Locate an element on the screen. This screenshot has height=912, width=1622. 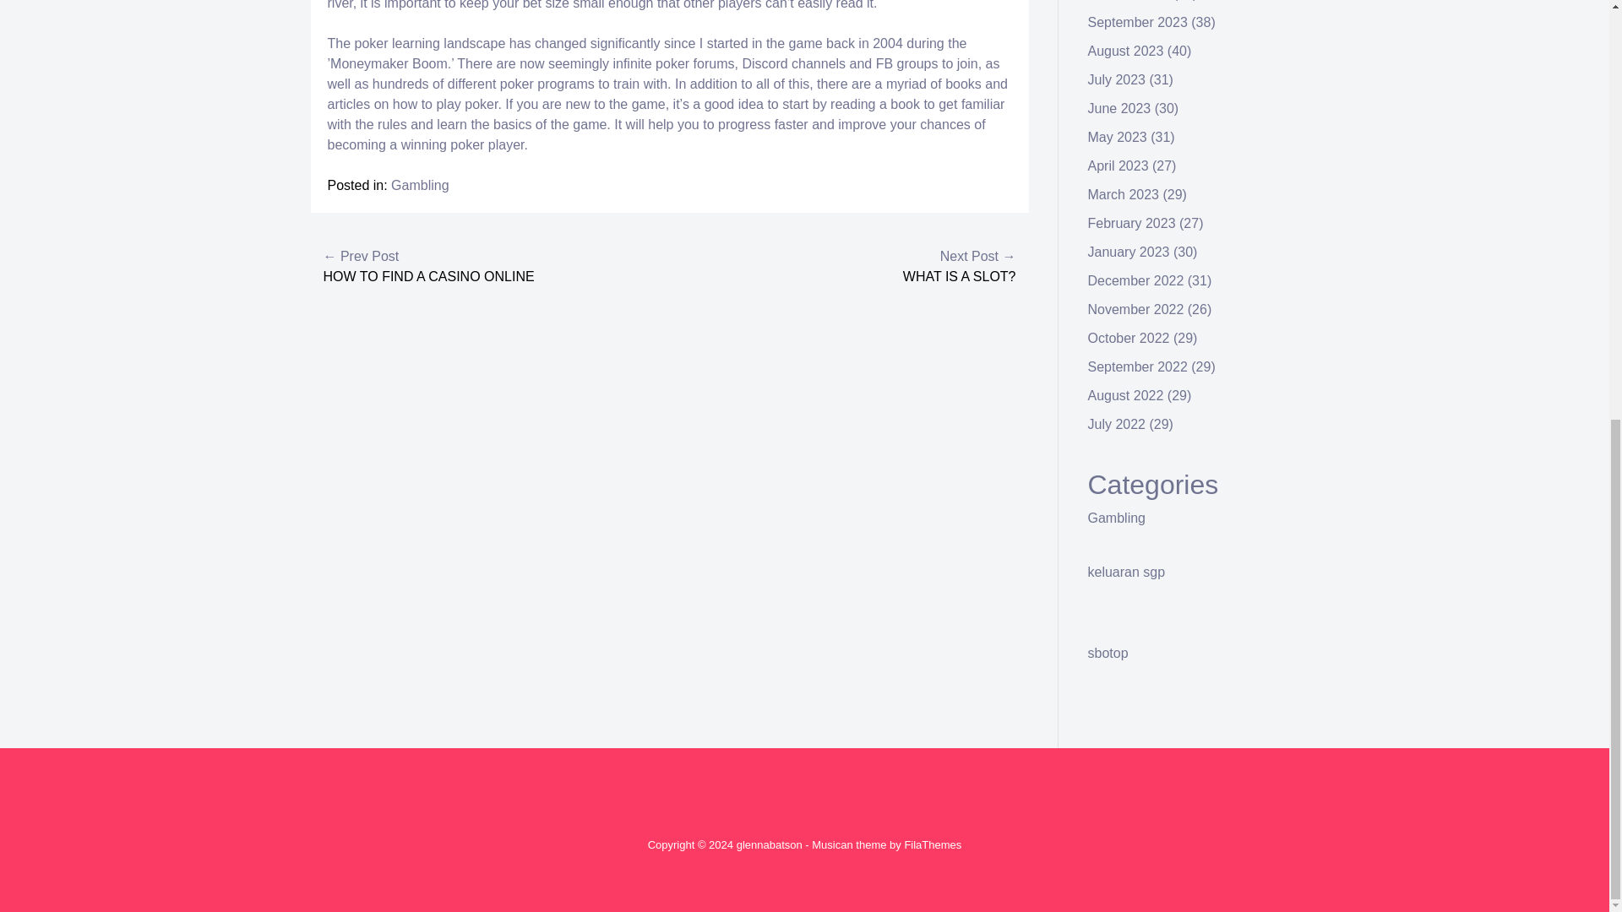
Gambling is located at coordinates (1117, 518).